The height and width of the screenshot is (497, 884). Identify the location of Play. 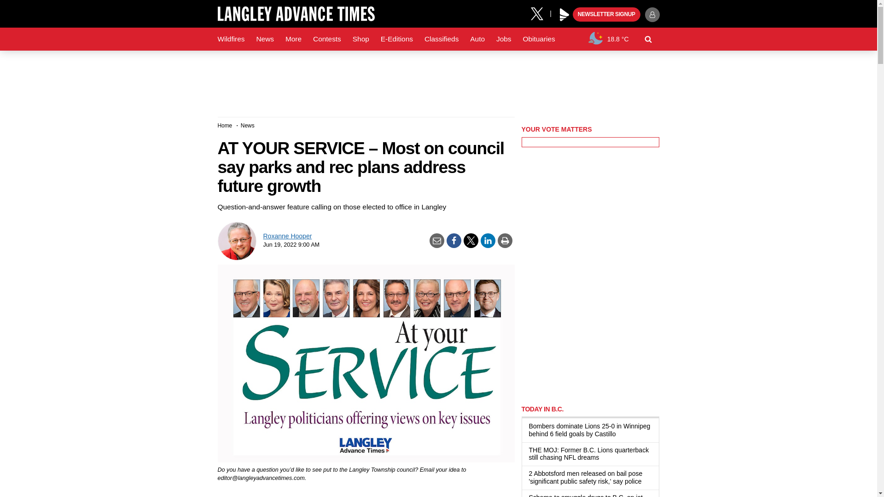
(564, 15).